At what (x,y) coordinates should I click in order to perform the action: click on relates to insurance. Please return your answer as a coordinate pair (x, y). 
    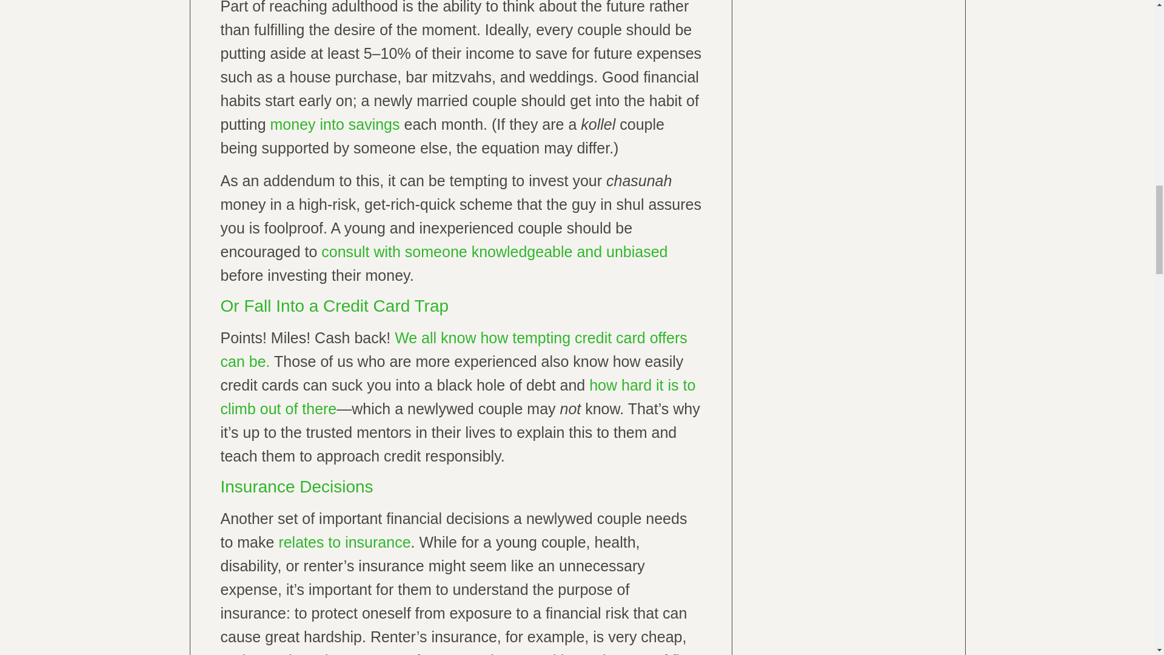
    Looking at the image, I should click on (344, 542).